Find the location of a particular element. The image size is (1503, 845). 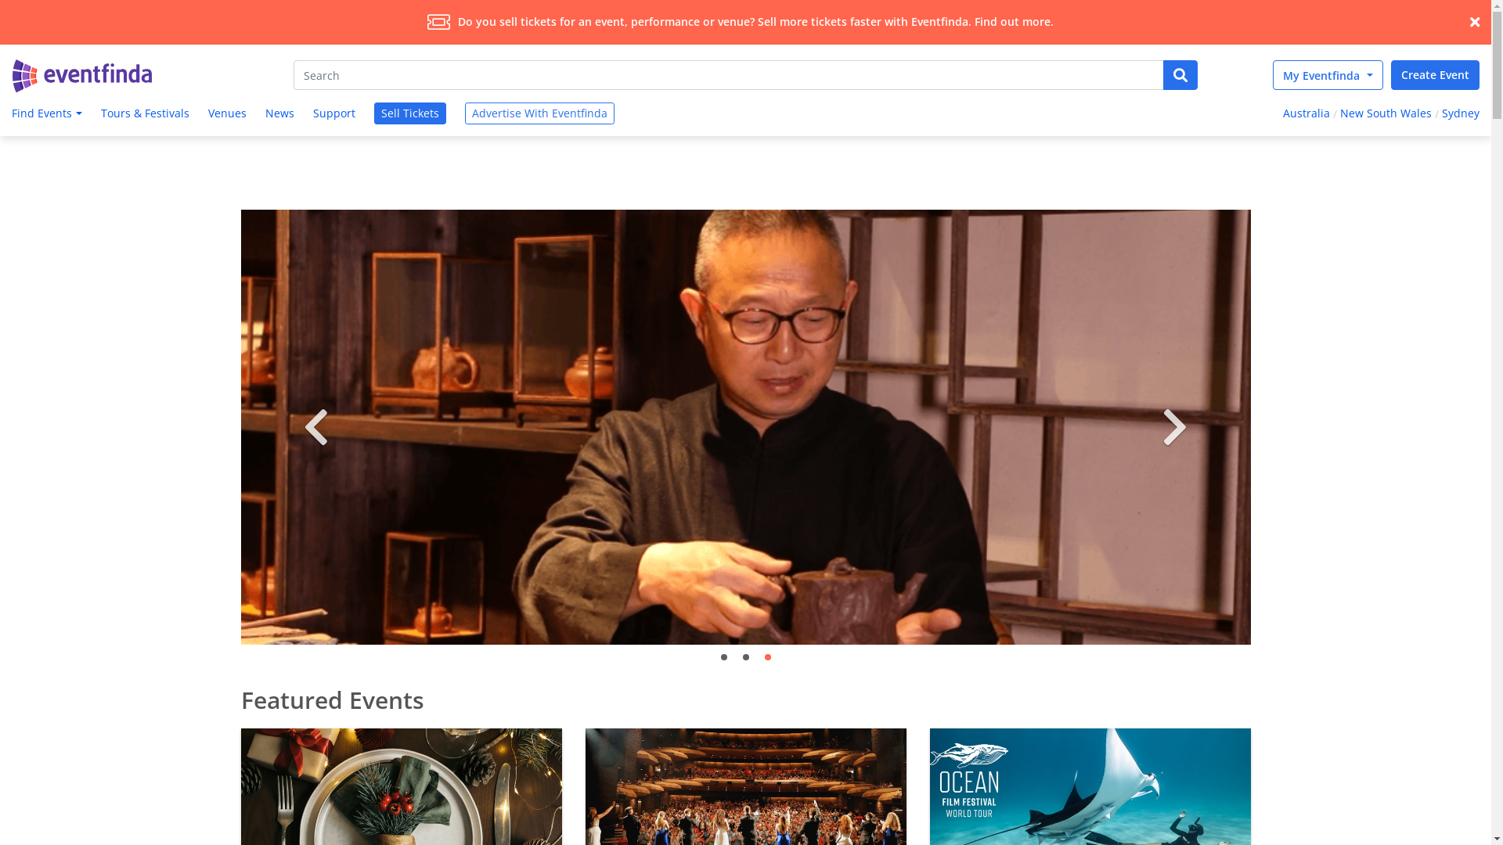

Support is located at coordinates (334, 114).